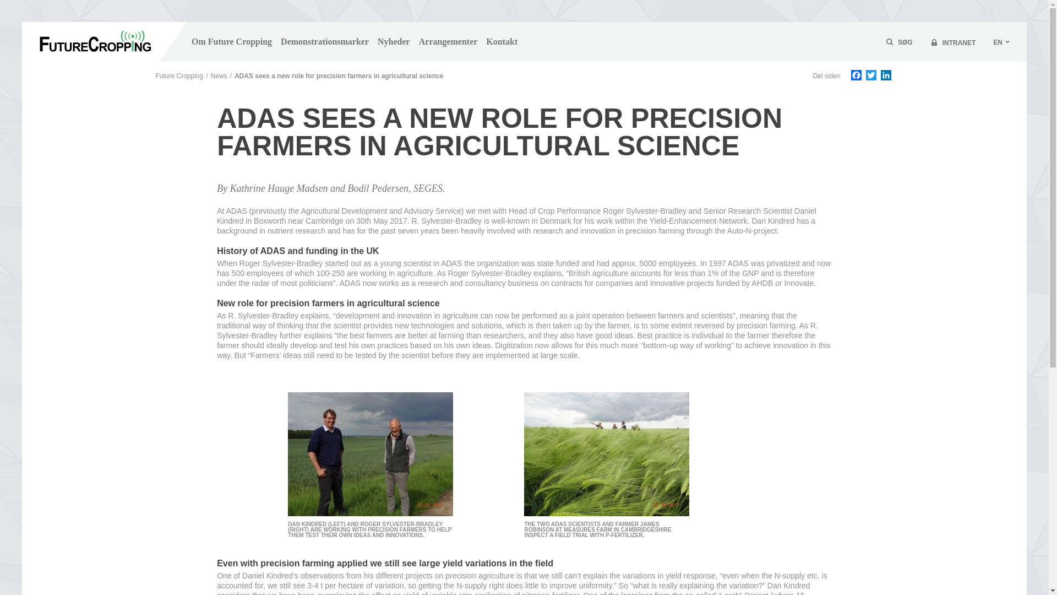 Image resolution: width=1057 pixels, height=595 pixels. I want to click on Facebook, so click(856, 76).